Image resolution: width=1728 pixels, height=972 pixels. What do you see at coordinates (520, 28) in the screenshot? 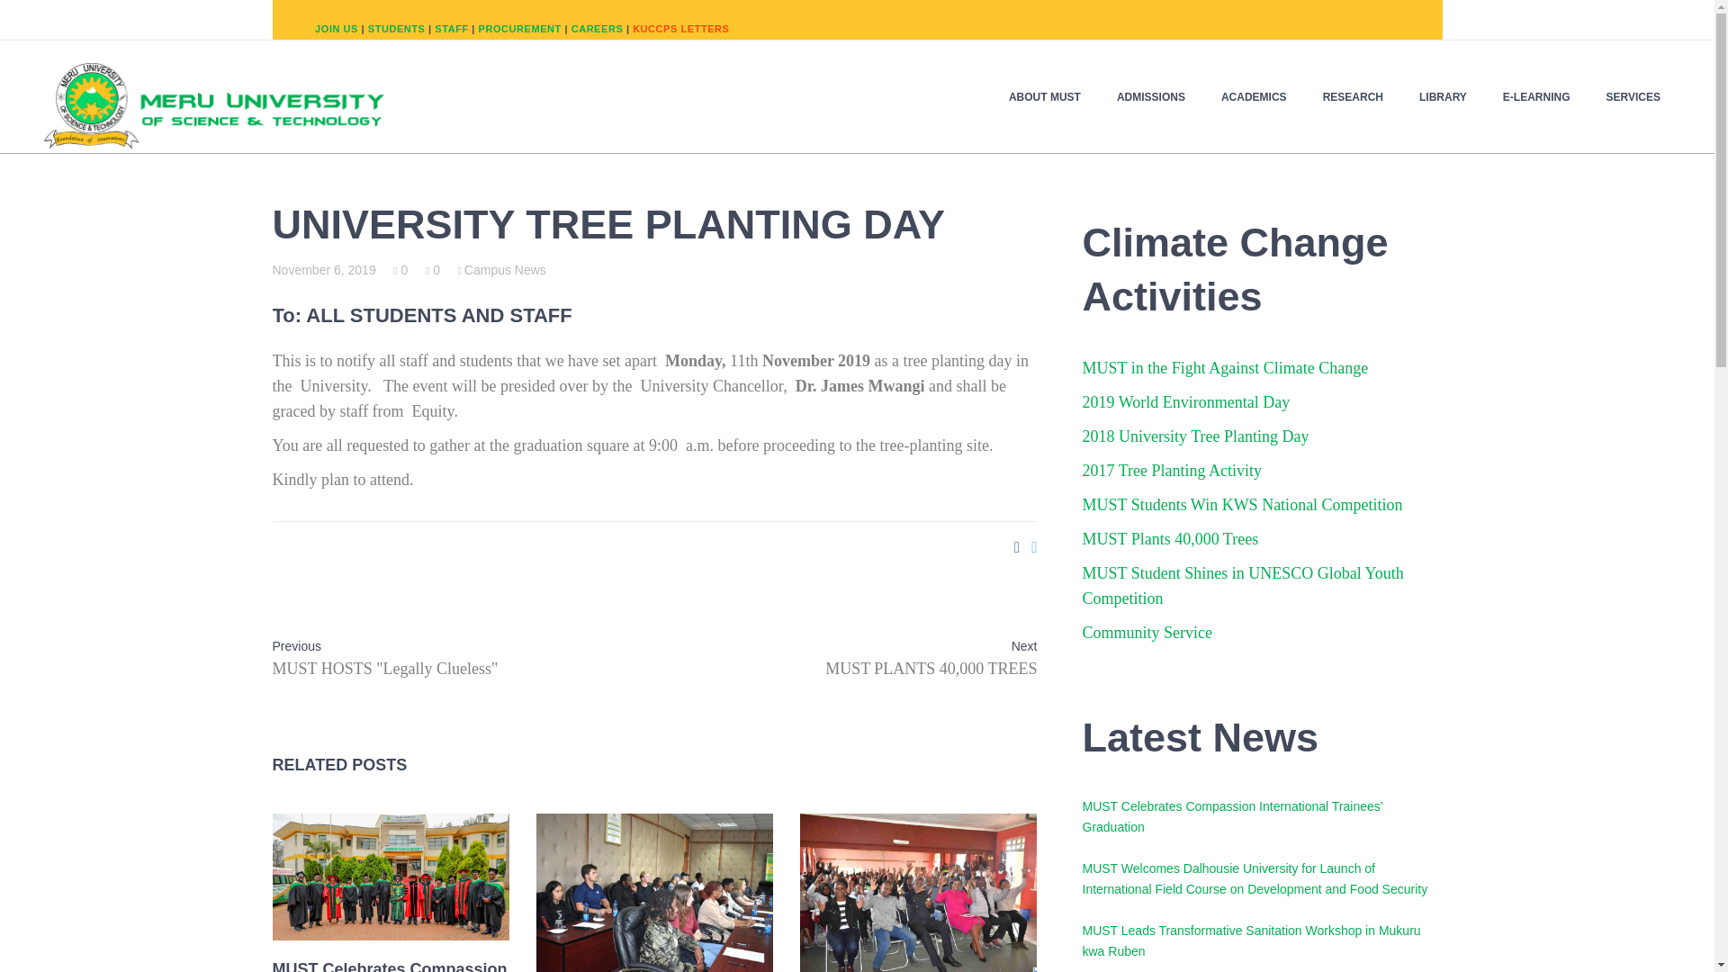
I see `PROCUREMENT` at bounding box center [520, 28].